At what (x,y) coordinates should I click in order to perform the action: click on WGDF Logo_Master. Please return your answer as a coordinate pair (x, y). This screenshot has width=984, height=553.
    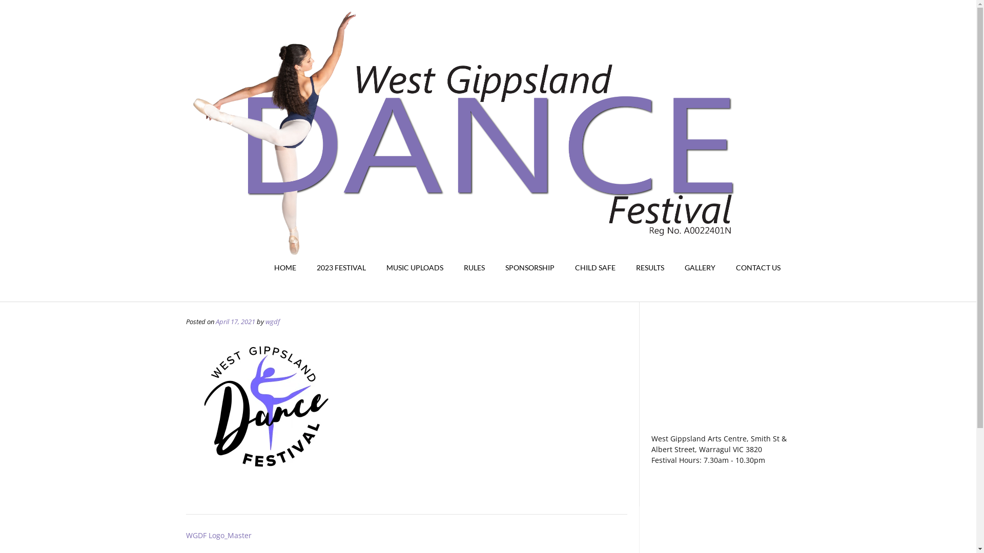
    Looking at the image, I should click on (218, 536).